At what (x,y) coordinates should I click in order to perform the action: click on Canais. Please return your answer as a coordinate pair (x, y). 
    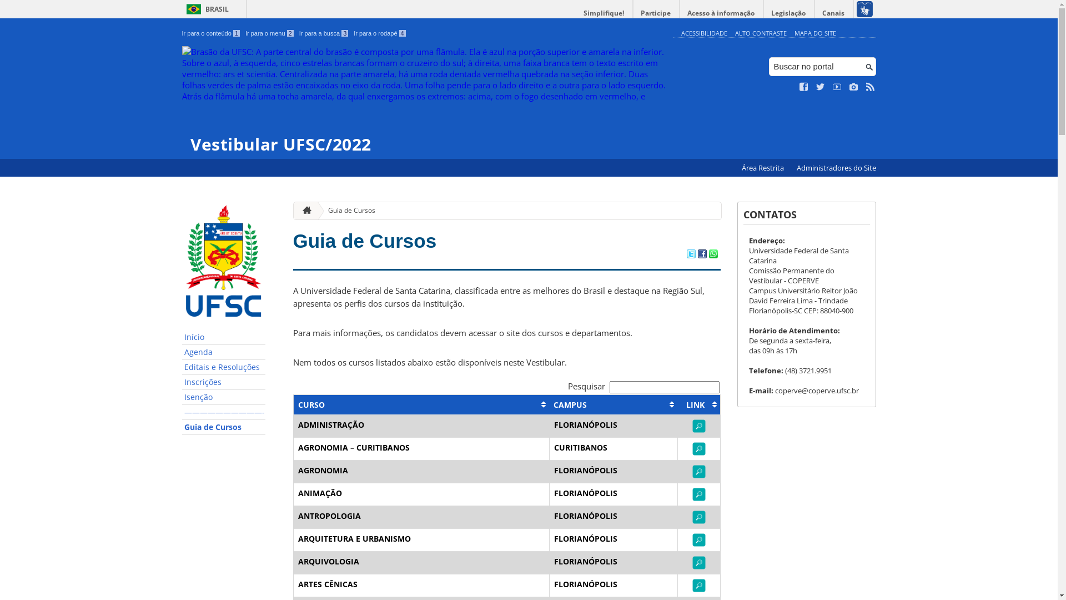
    Looking at the image, I should click on (834, 13).